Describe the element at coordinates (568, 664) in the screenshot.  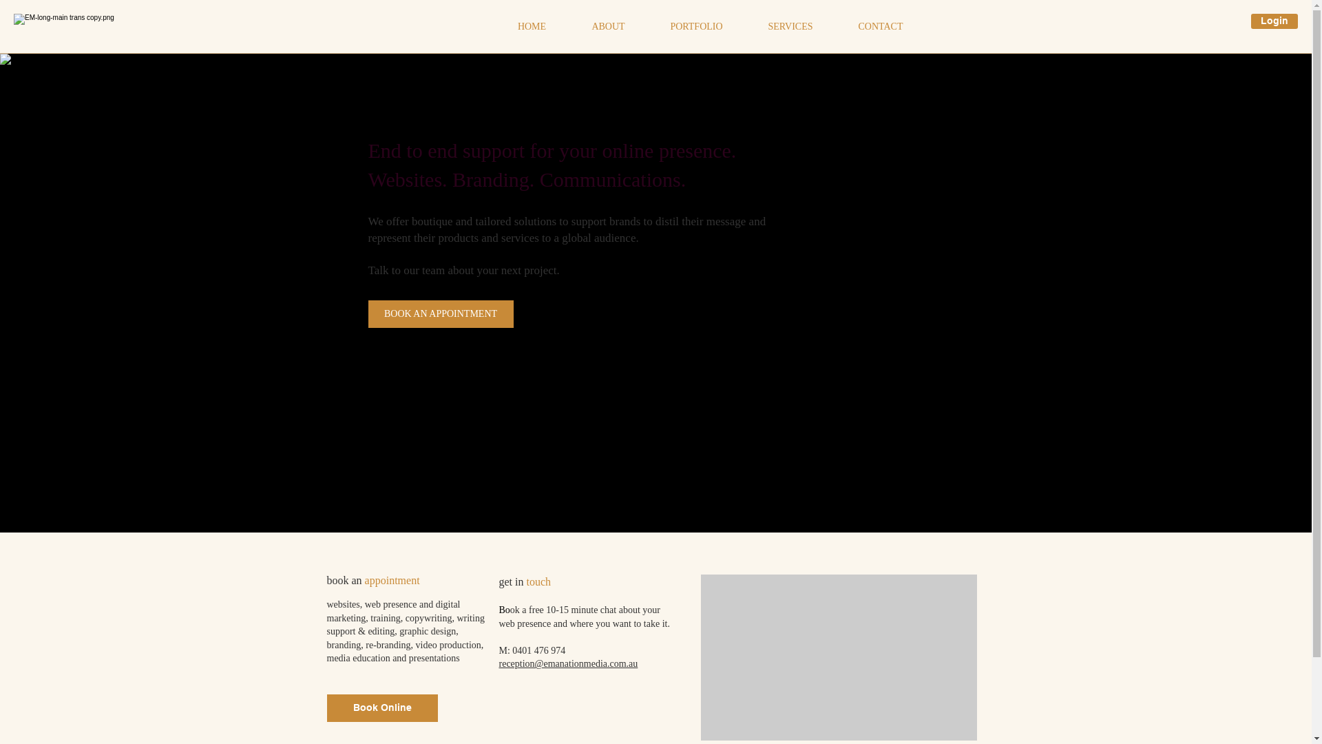
I see `reception@emanationmedia.com.au` at that location.